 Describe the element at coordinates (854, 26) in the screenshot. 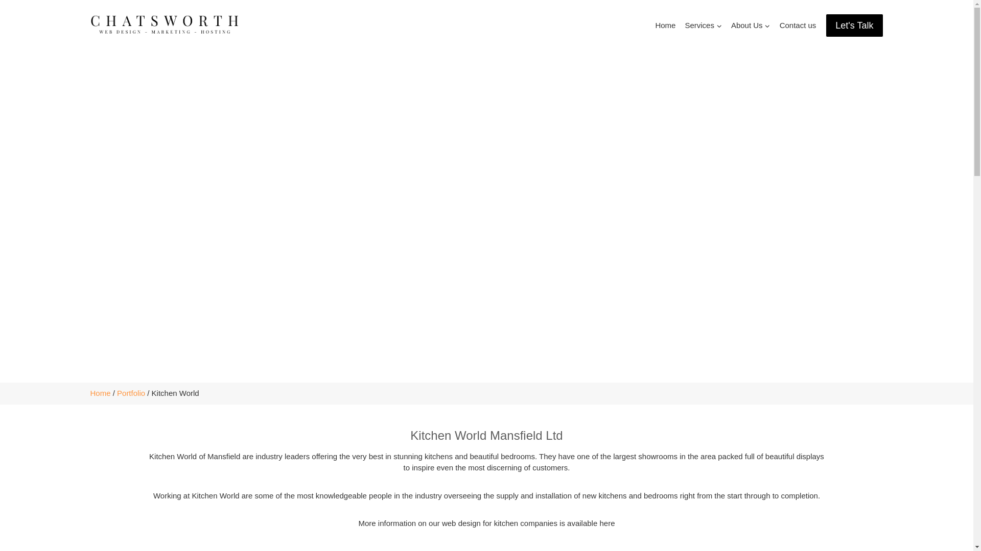

I see `Let's Talk` at that location.